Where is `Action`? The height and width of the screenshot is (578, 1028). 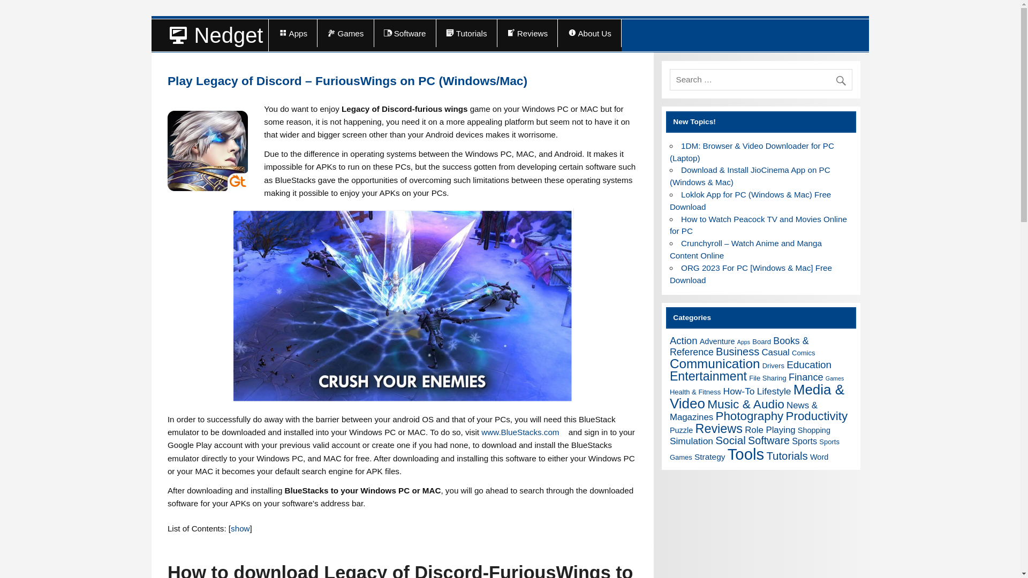 Action is located at coordinates (684, 340).